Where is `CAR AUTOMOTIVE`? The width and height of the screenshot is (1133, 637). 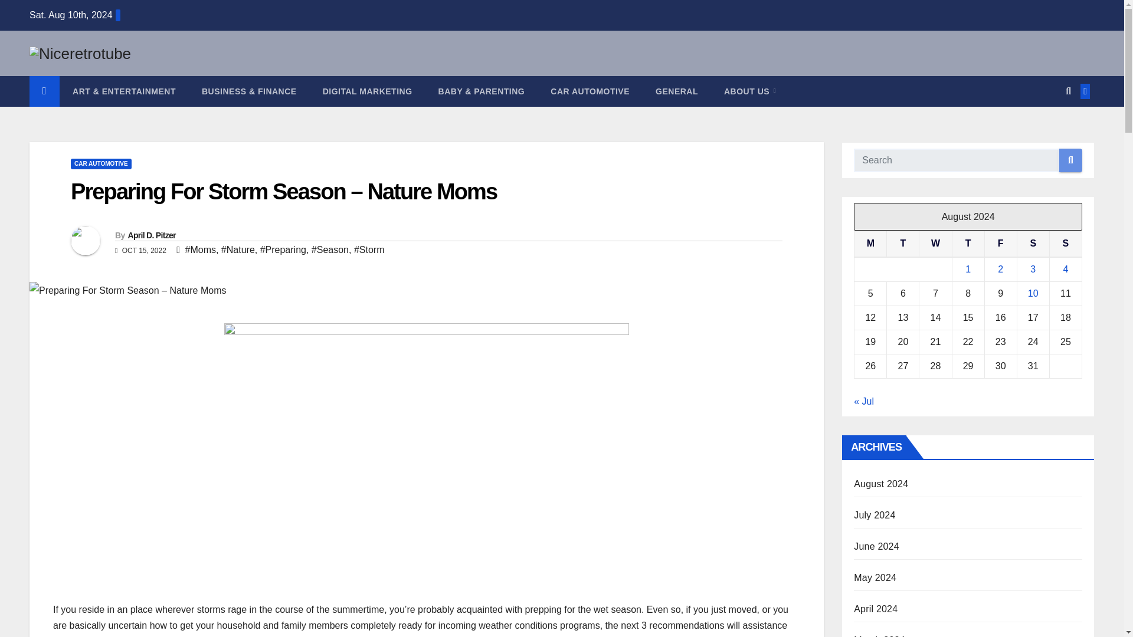
CAR AUTOMOTIVE is located at coordinates (590, 91).